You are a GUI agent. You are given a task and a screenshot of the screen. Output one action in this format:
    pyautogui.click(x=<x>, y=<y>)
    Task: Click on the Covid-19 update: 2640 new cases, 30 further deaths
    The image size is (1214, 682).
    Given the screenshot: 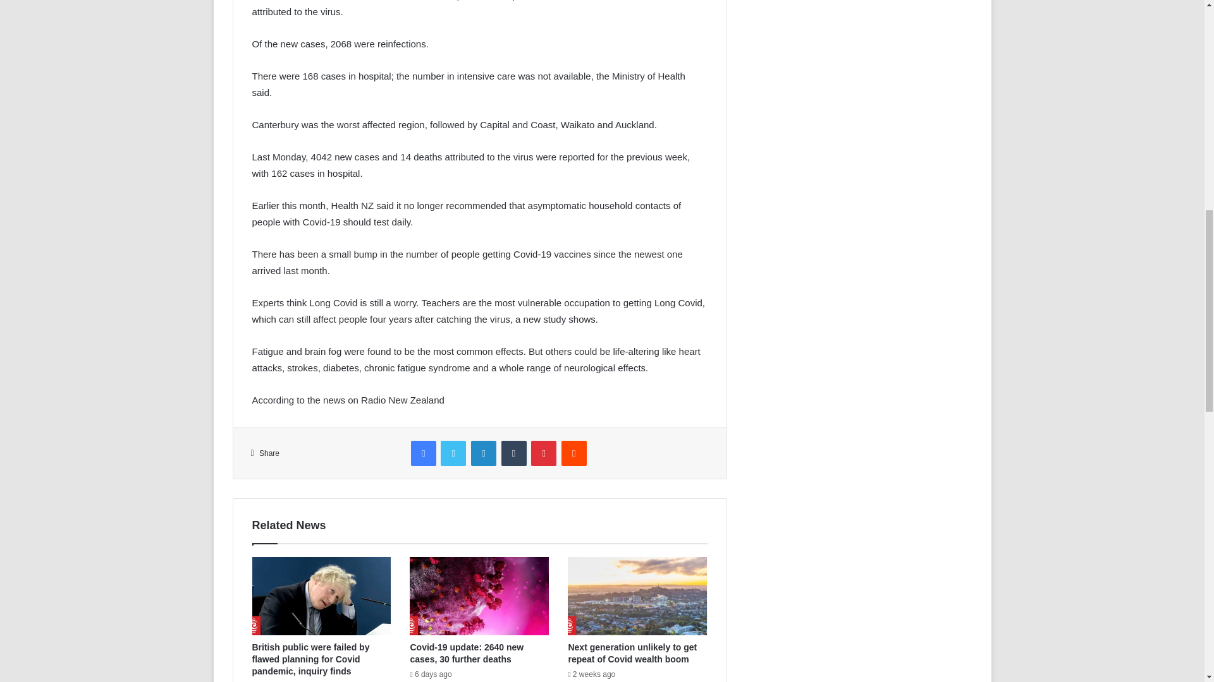 What is the action you would take?
    pyautogui.click(x=467, y=653)
    